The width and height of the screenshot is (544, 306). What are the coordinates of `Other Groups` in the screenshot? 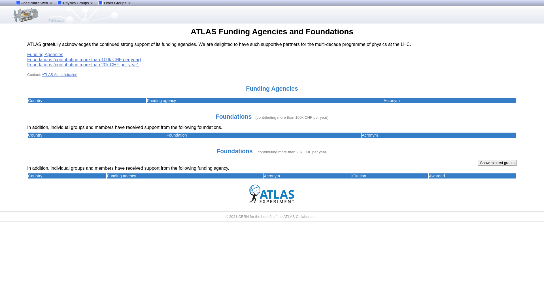 It's located at (115, 3).